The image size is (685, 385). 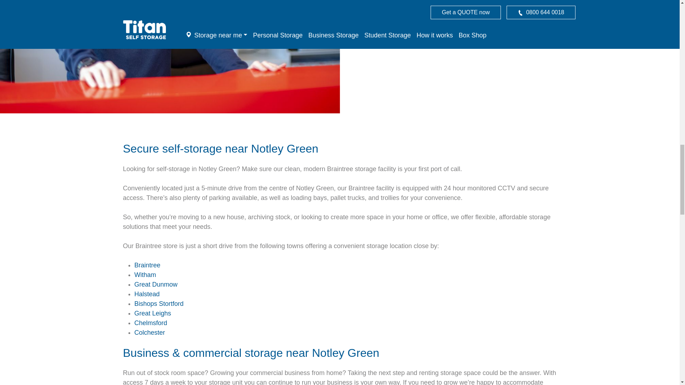 I want to click on Halstead, so click(x=147, y=294).